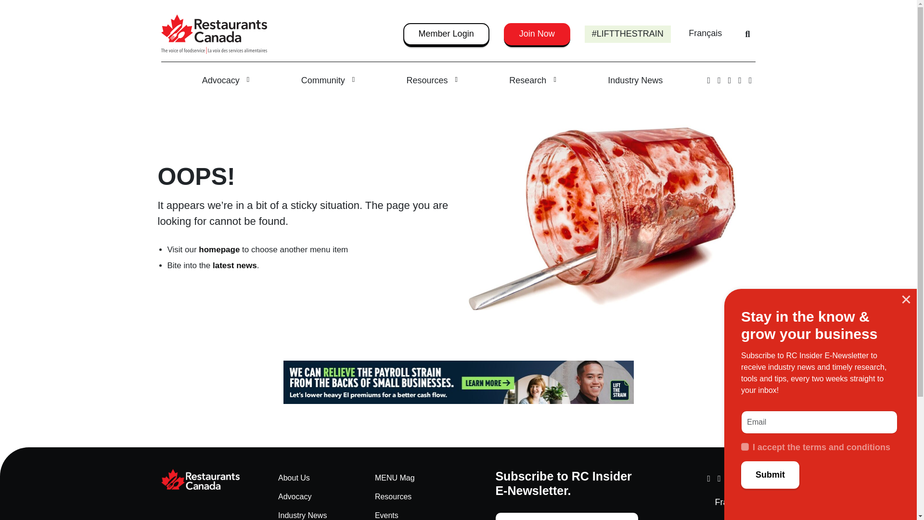 Image resolution: width=924 pixels, height=520 pixels. What do you see at coordinates (328, 81) in the screenshot?
I see `Community` at bounding box center [328, 81].